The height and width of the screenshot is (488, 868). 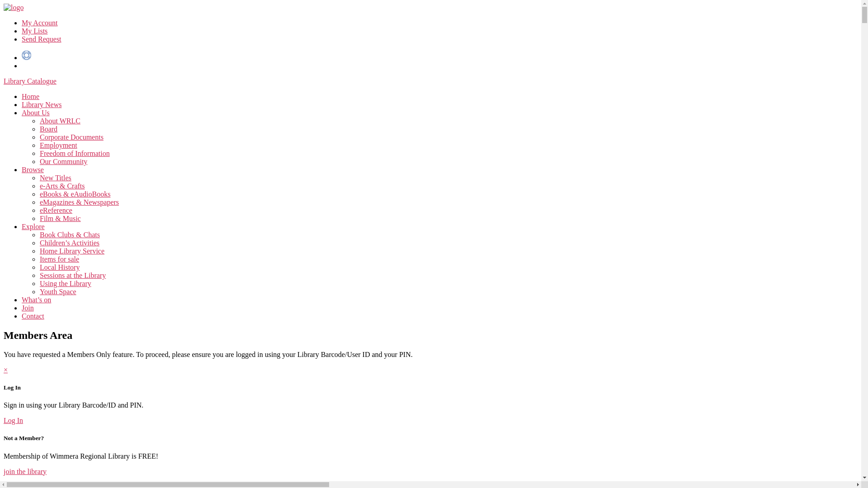 I want to click on Library News, so click(x=42, y=105).